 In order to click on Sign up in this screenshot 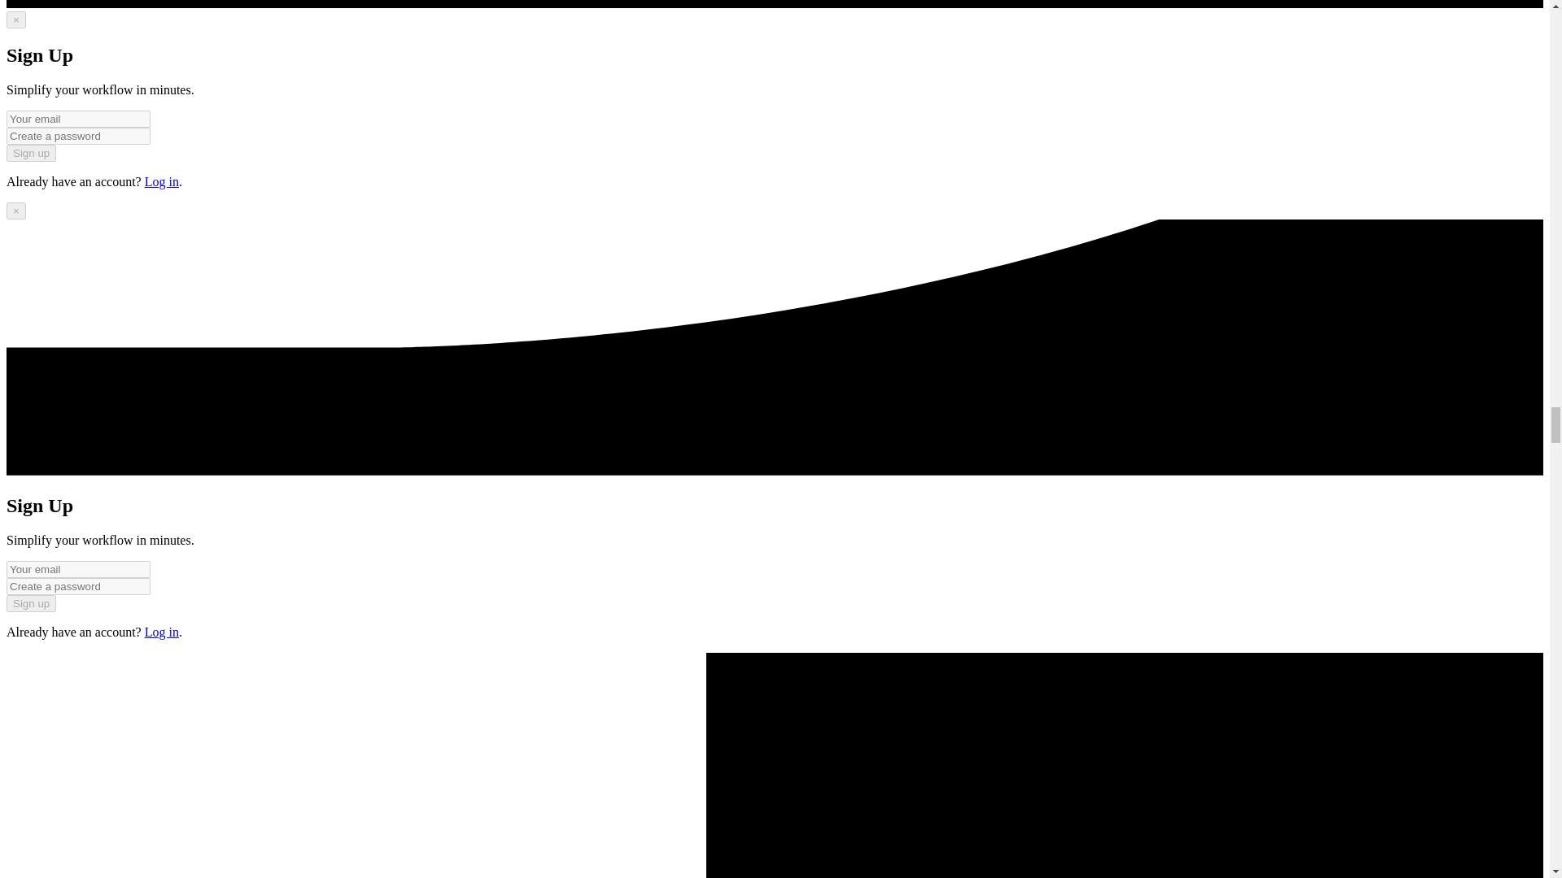, I will do `click(31, 153)`.